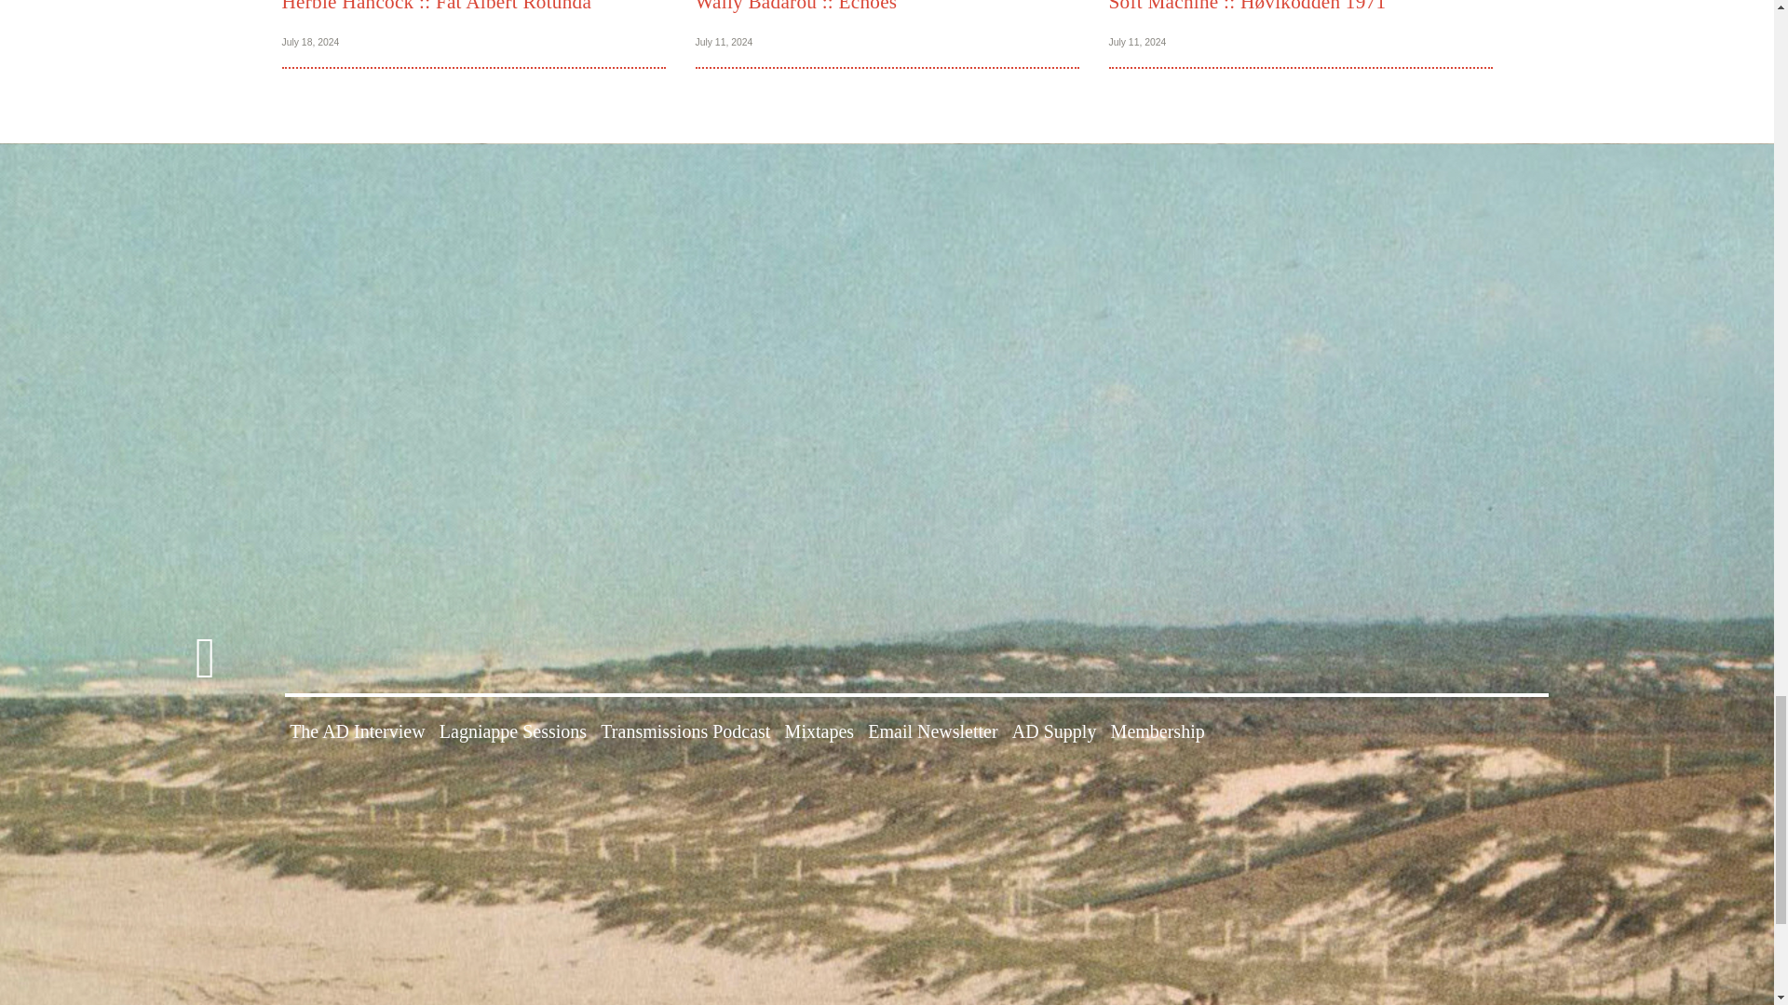  I want to click on Mixtapes, so click(819, 731).